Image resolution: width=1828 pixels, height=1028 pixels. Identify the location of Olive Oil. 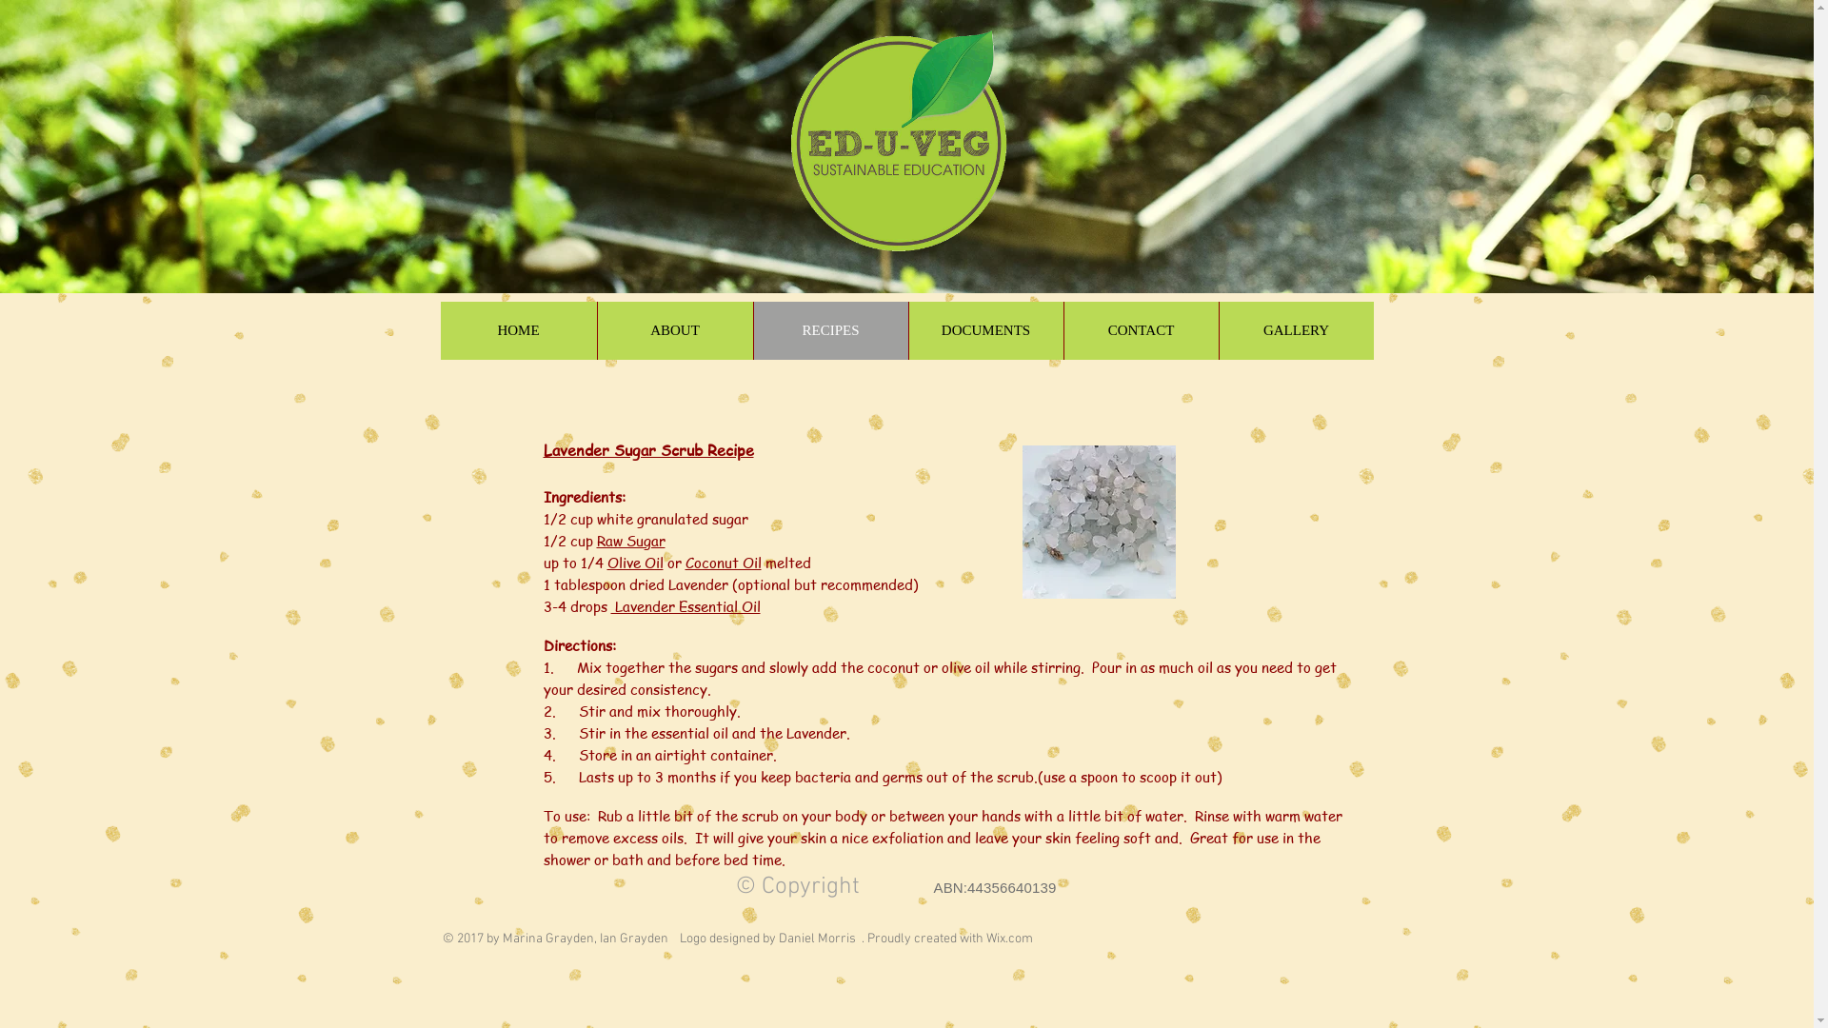
(636, 563).